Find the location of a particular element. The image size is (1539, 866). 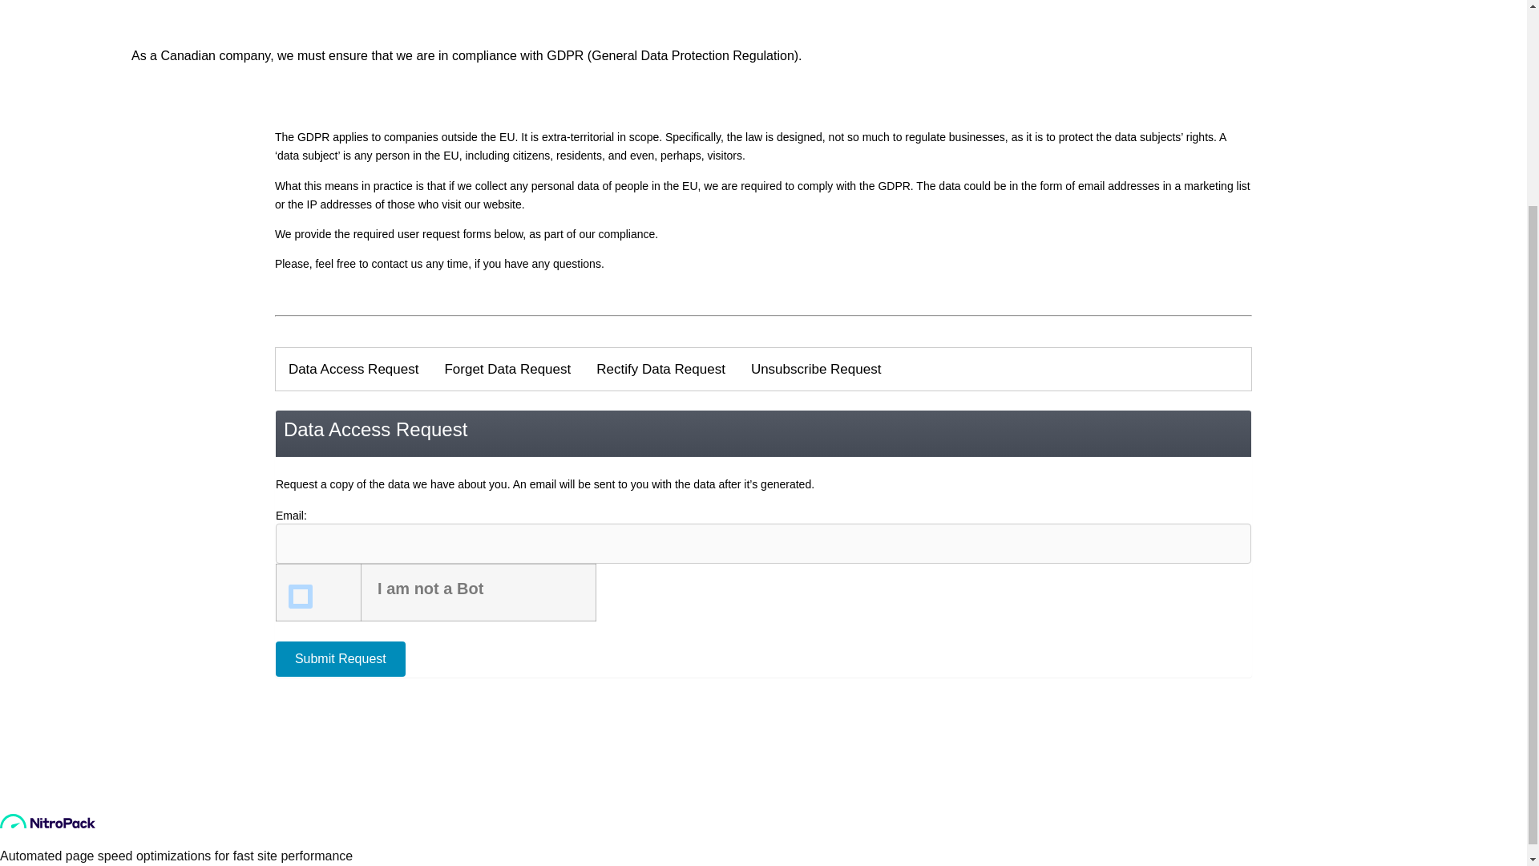

Rectify Data Request is located at coordinates (660, 370).